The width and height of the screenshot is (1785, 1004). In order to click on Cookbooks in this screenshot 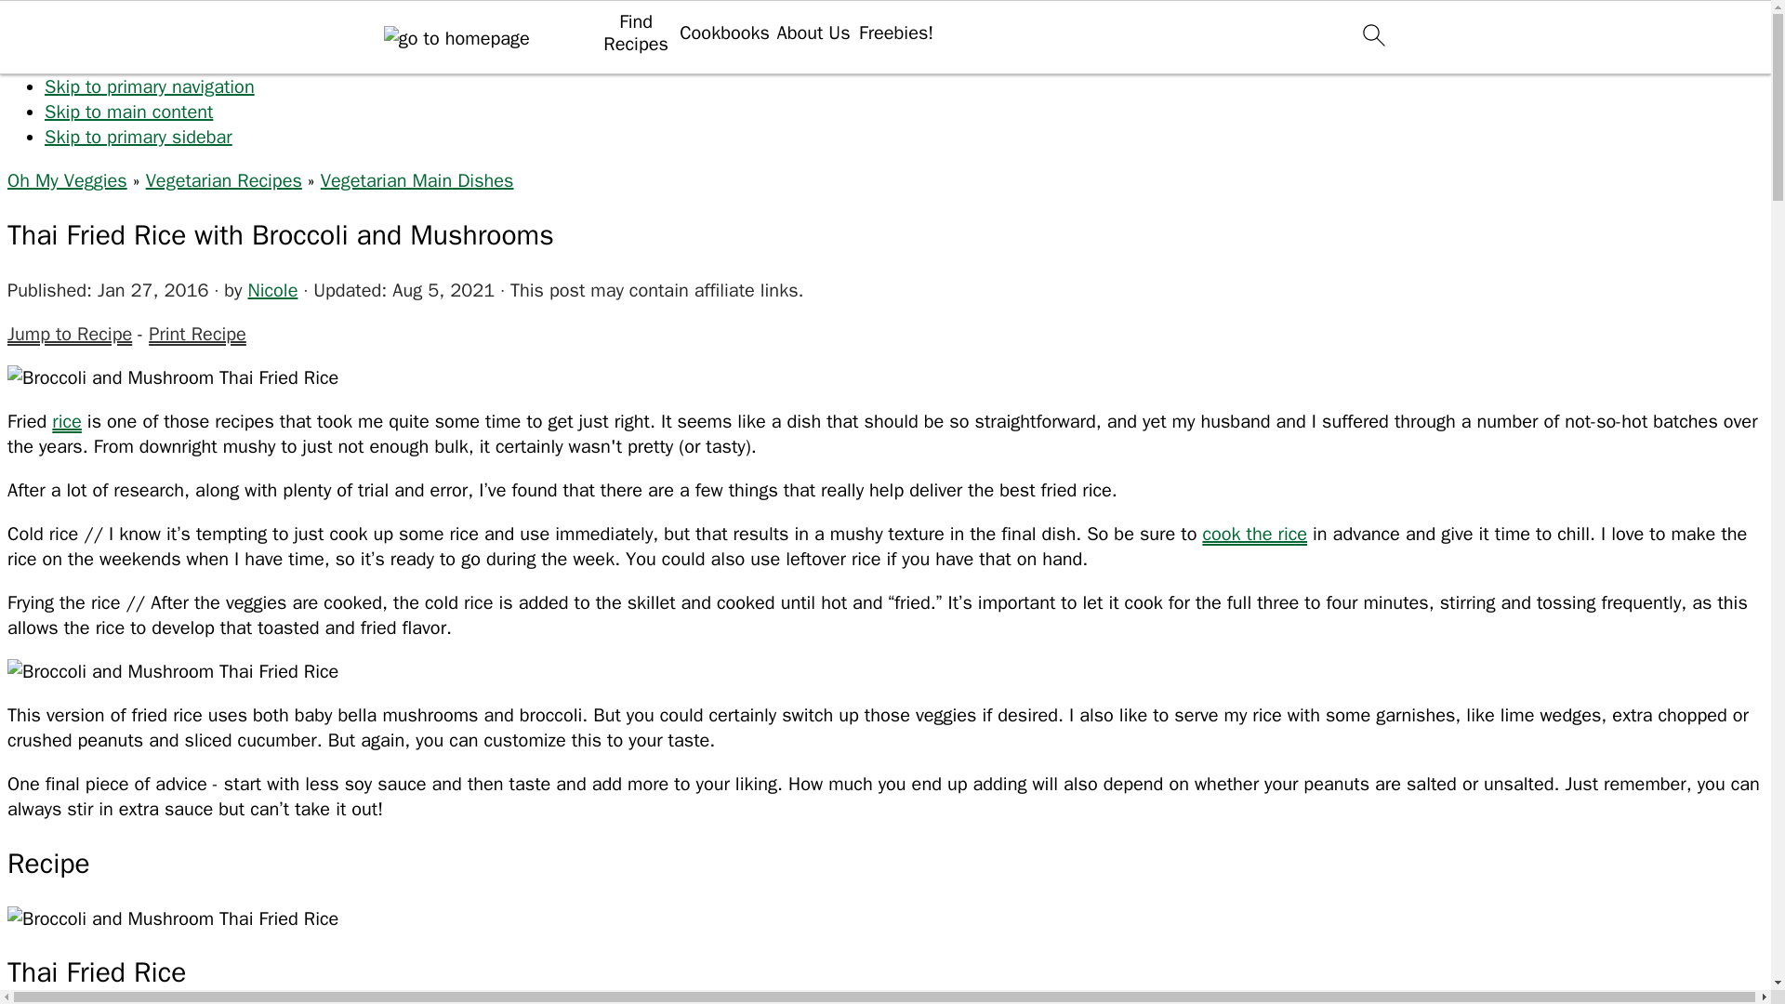, I will do `click(724, 33)`.